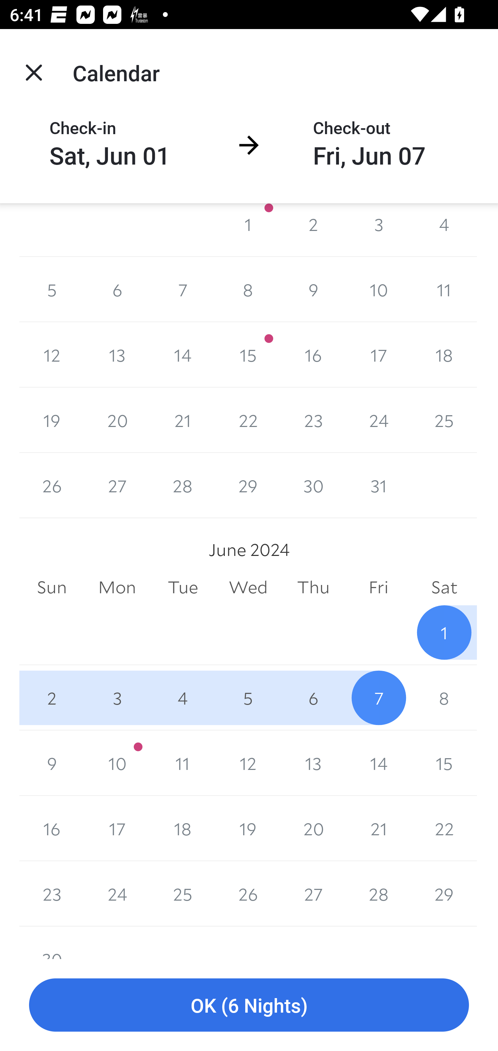 This screenshot has height=1051, width=498. I want to click on 1 1 May 2024, so click(248, 230).